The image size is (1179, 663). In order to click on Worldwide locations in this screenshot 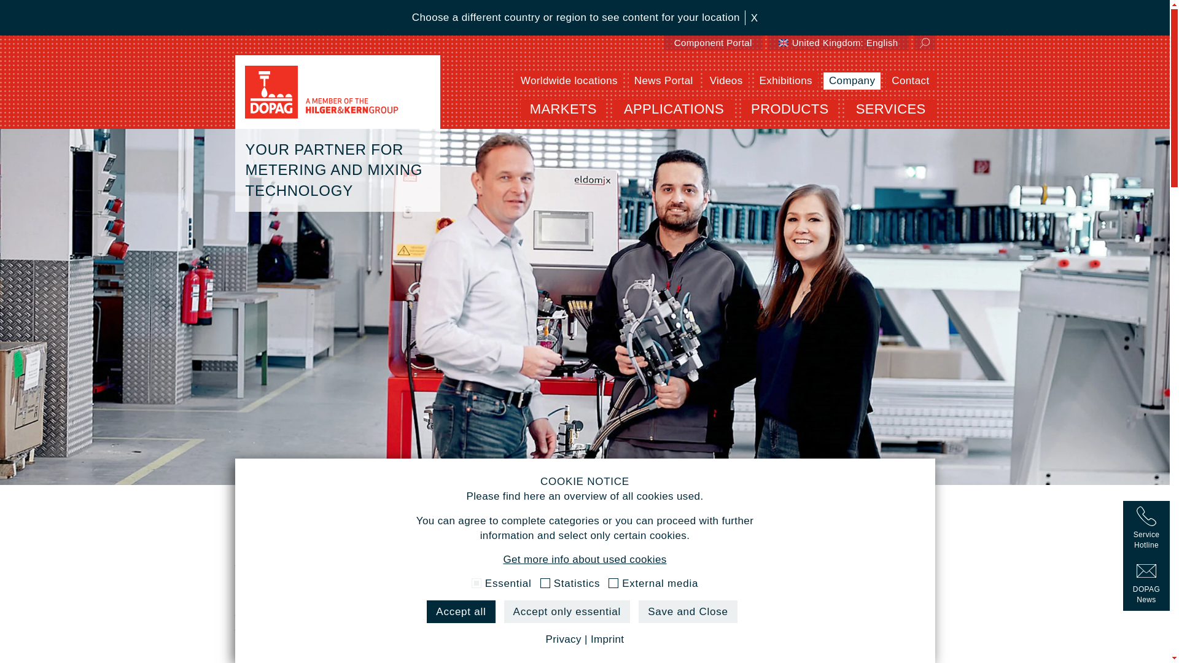, I will do `click(569, 80)`.